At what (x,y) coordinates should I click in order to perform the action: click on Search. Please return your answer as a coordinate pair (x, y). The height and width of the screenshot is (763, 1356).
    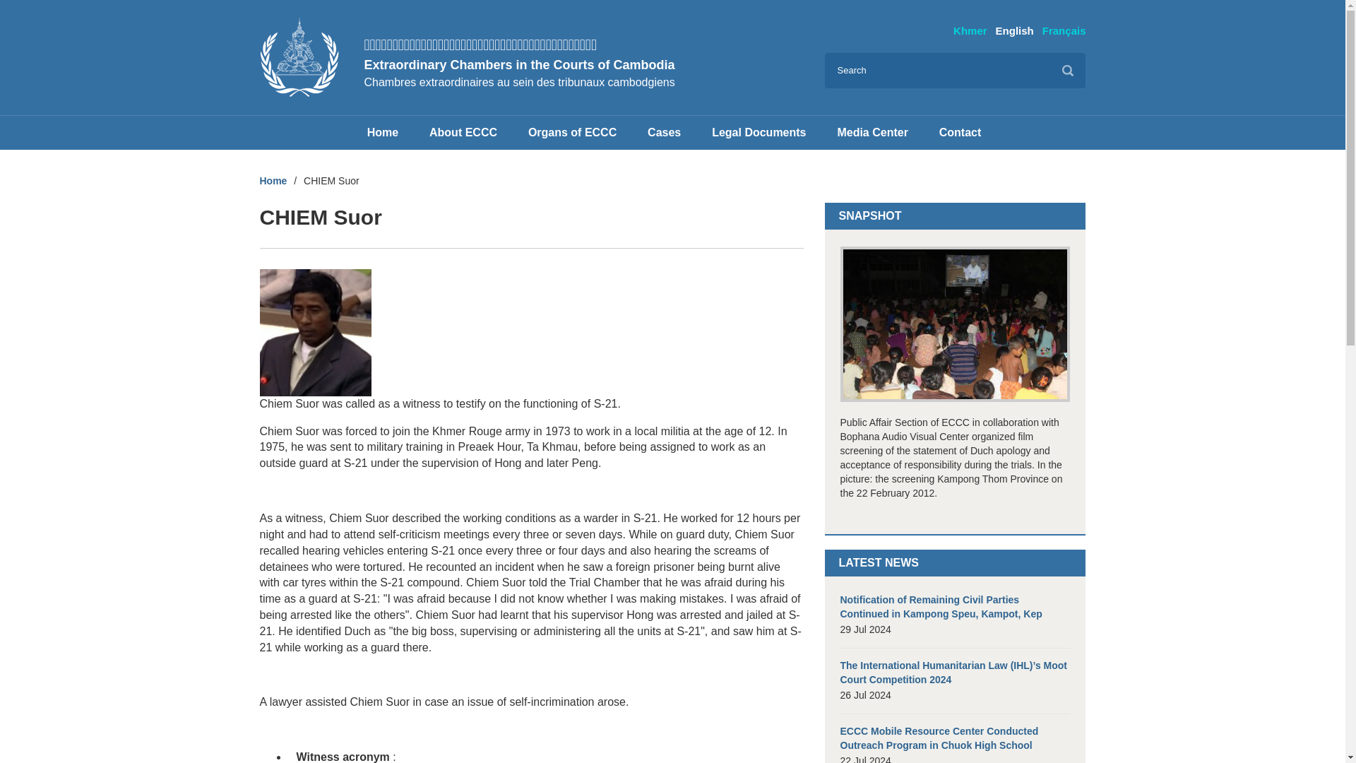
    Looking at the image, I should click on (1068, 71).